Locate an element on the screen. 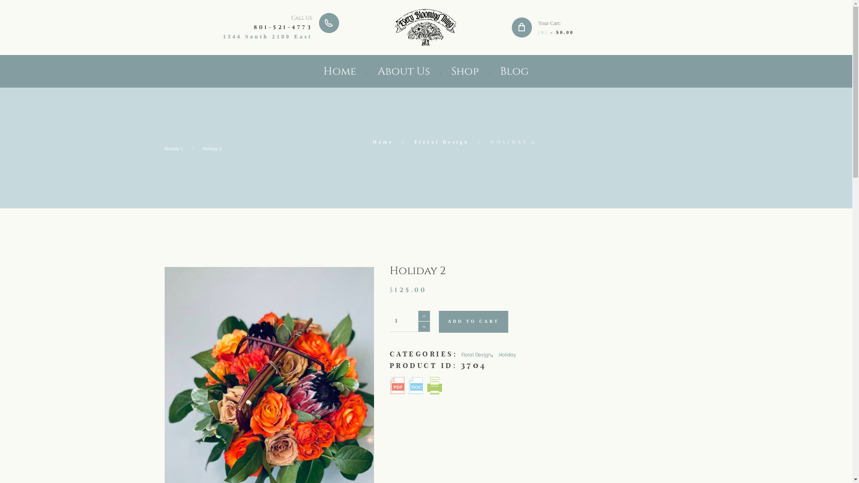  ADD TO CART is located at coordinates (473, 322).